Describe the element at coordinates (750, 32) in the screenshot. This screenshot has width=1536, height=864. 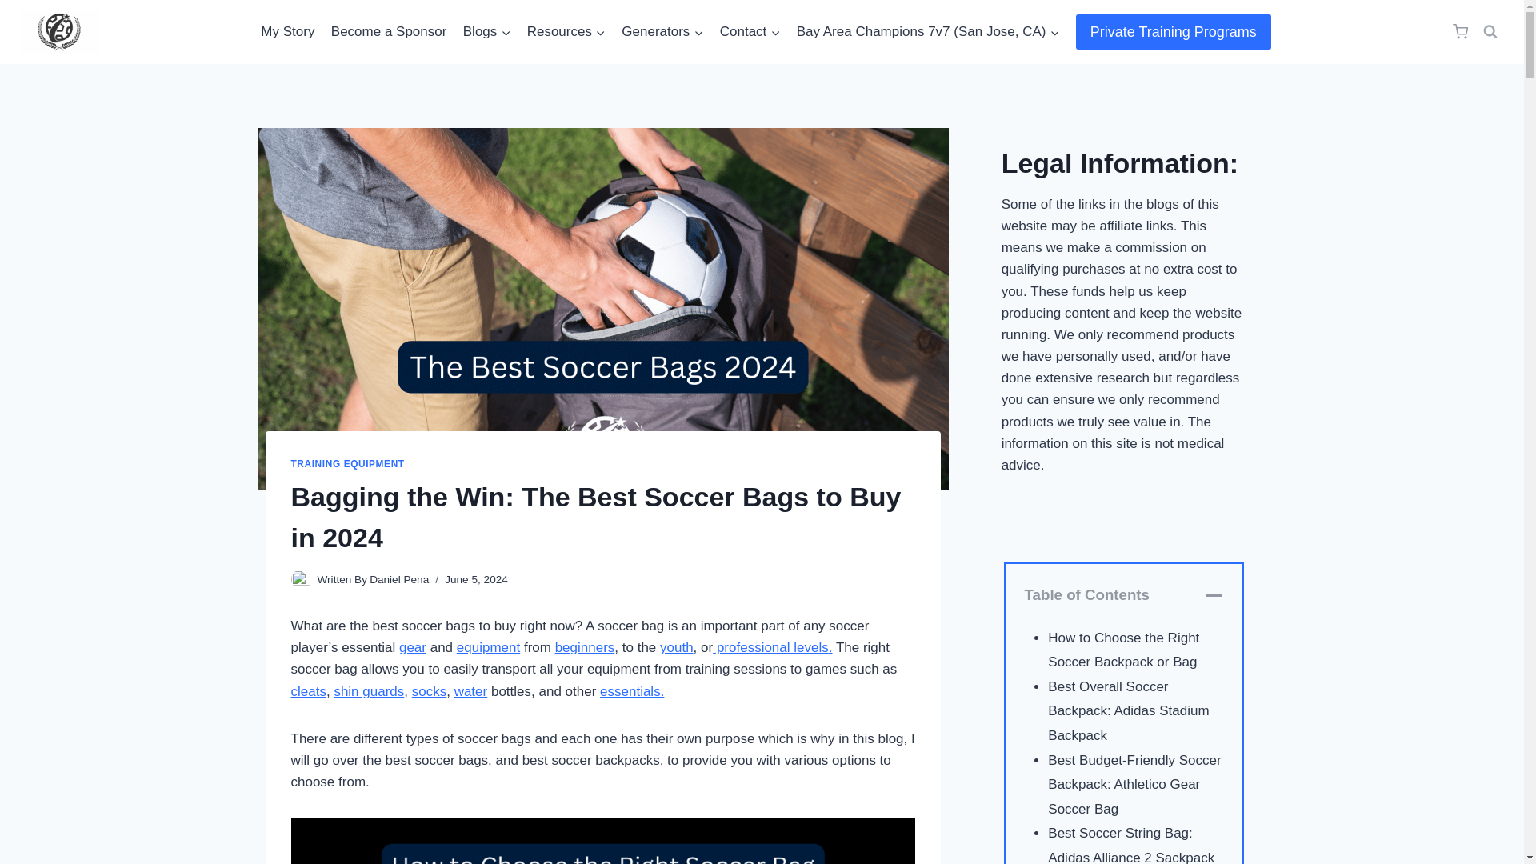
I see `Contact` at that location.